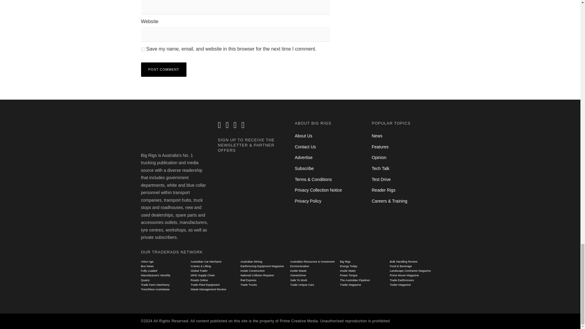 Image resolution: width=585 pixels, height=329 pixels. I want to click on yes, so click(143, 49).